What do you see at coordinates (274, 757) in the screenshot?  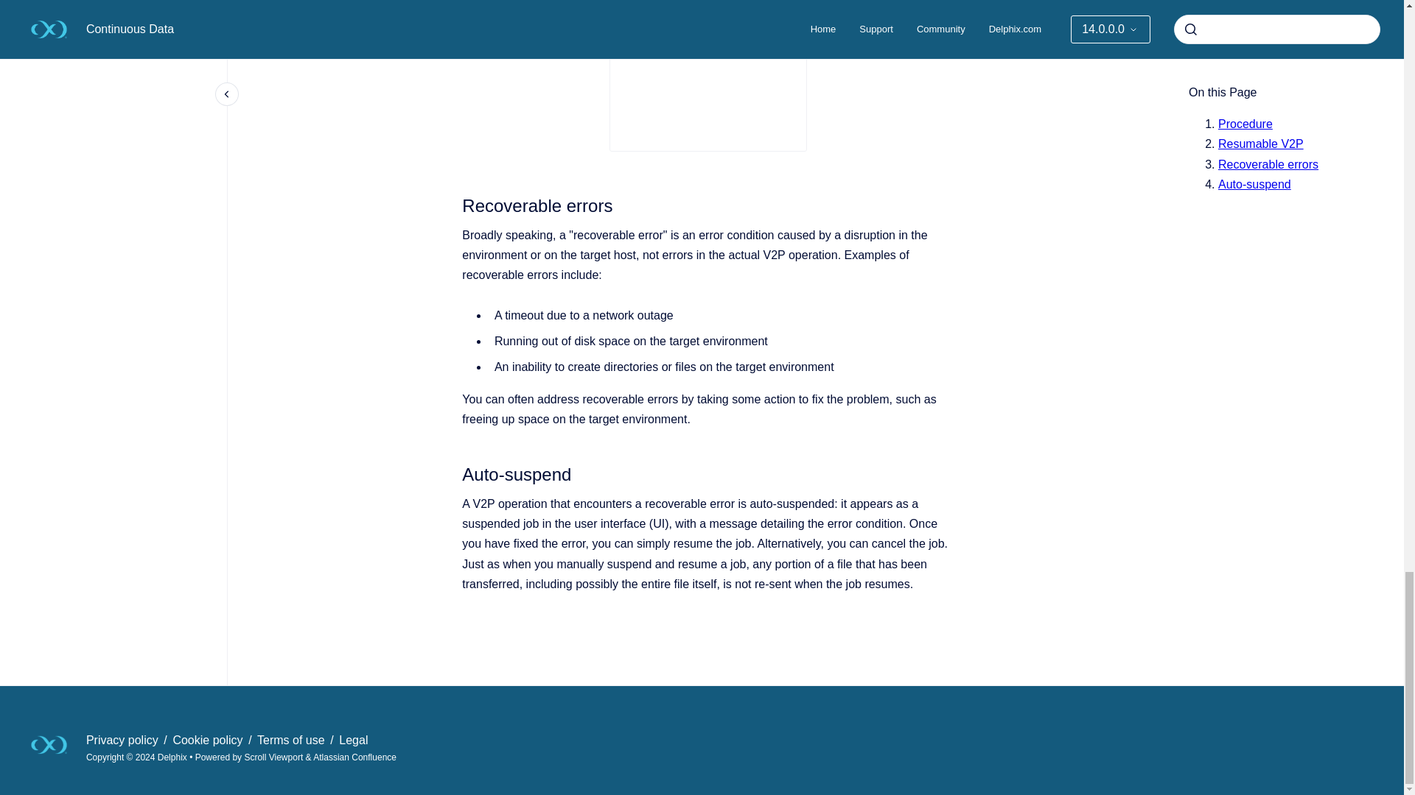 I see `Scroll Viewport` at bounding box center [274, 757].